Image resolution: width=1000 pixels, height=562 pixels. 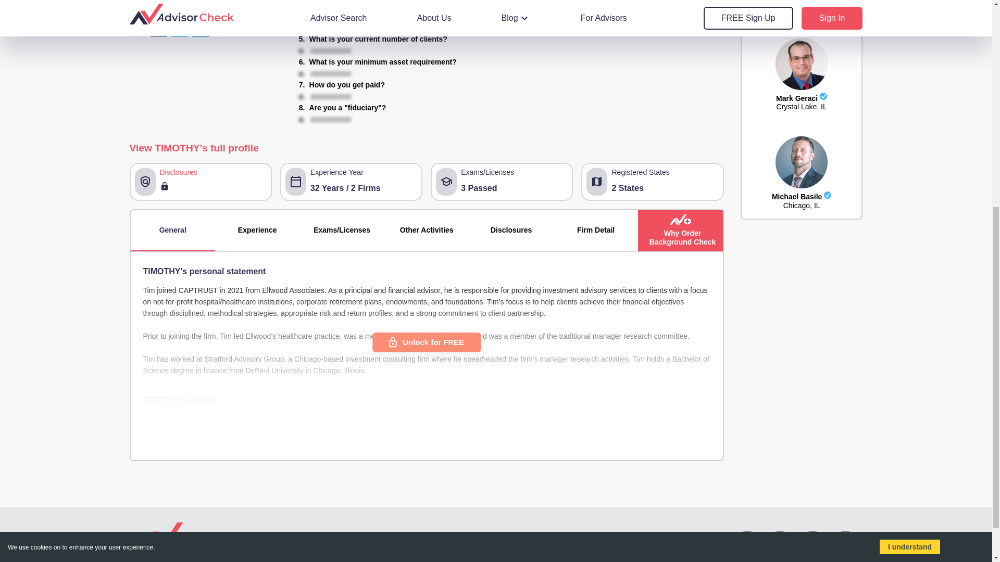 I want to click on Blog, so click(x=424, y=541).